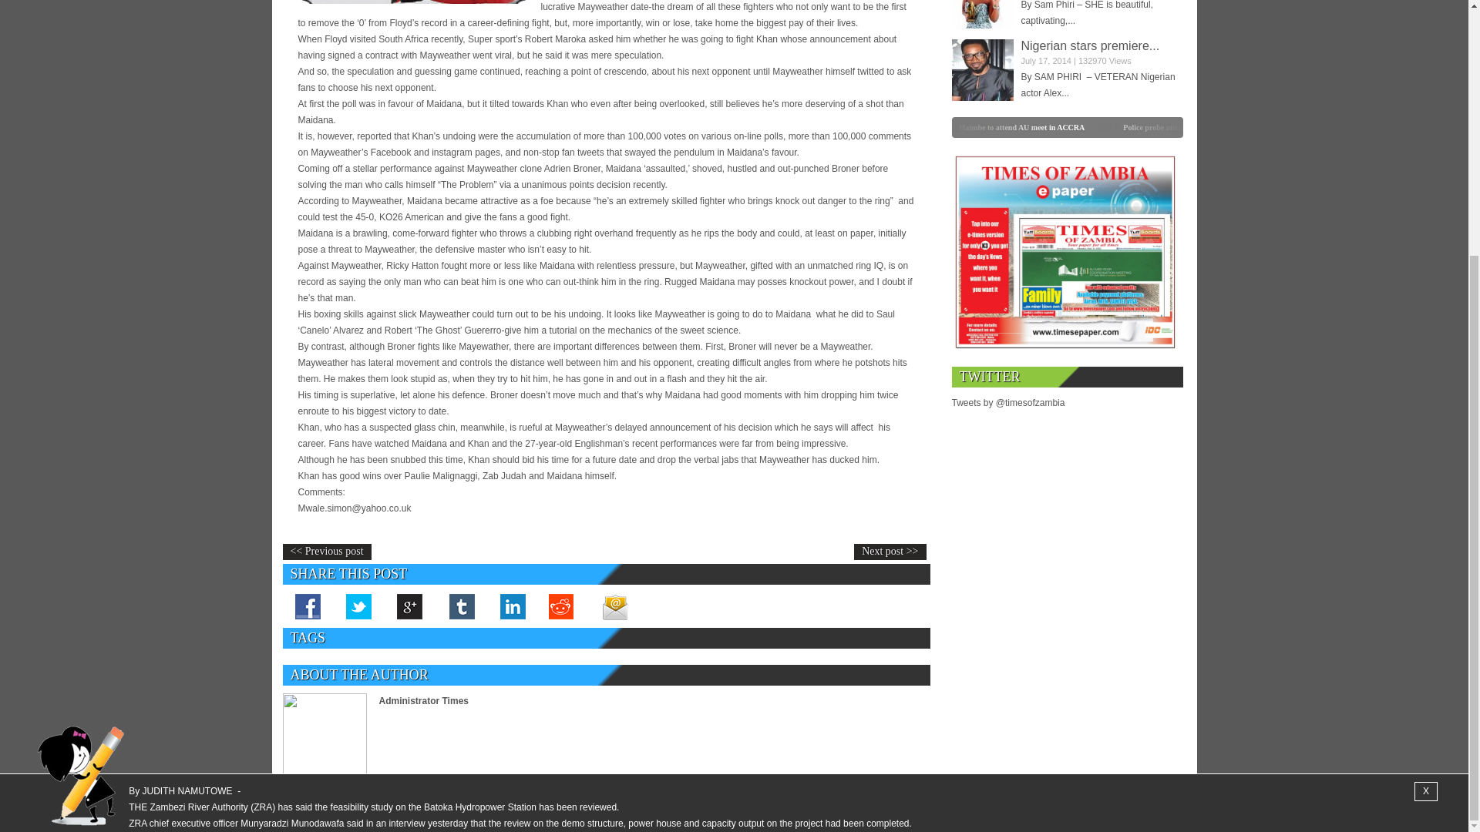  Describe the element at coordinates (308, 606) in the screenshot. I see `Facebook` at that location.